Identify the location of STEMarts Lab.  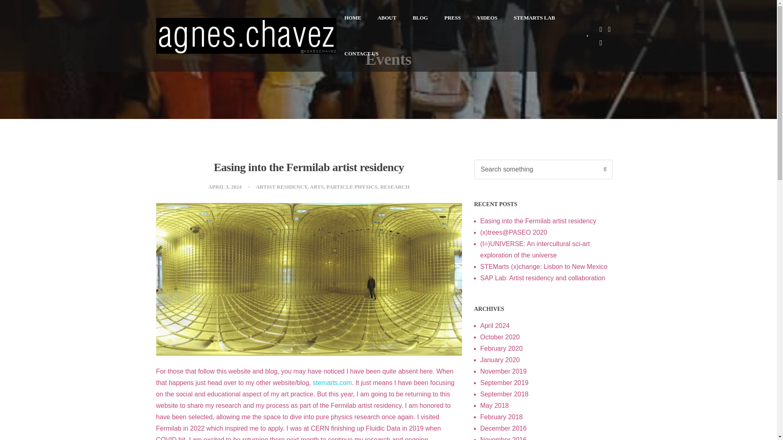
(534, 18).